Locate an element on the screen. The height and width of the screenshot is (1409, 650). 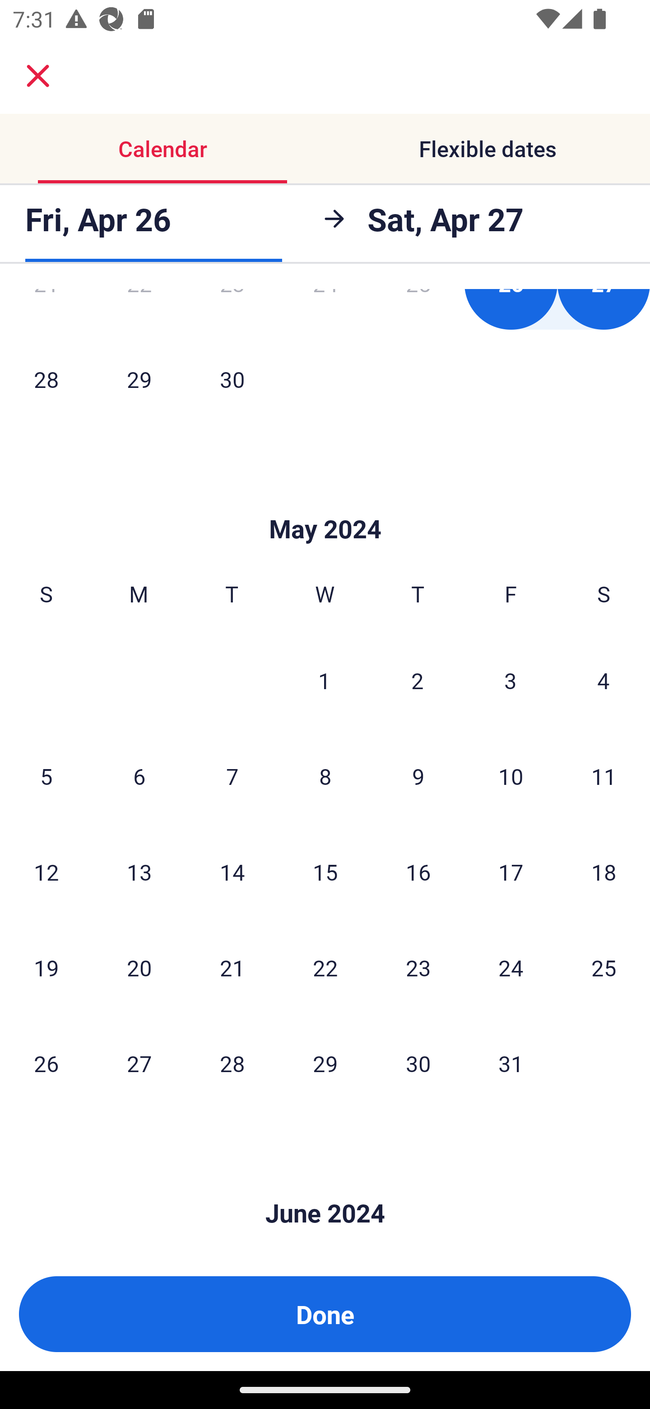
27 Monday, May 27, 2024 is located at coordinates (139, 1064).